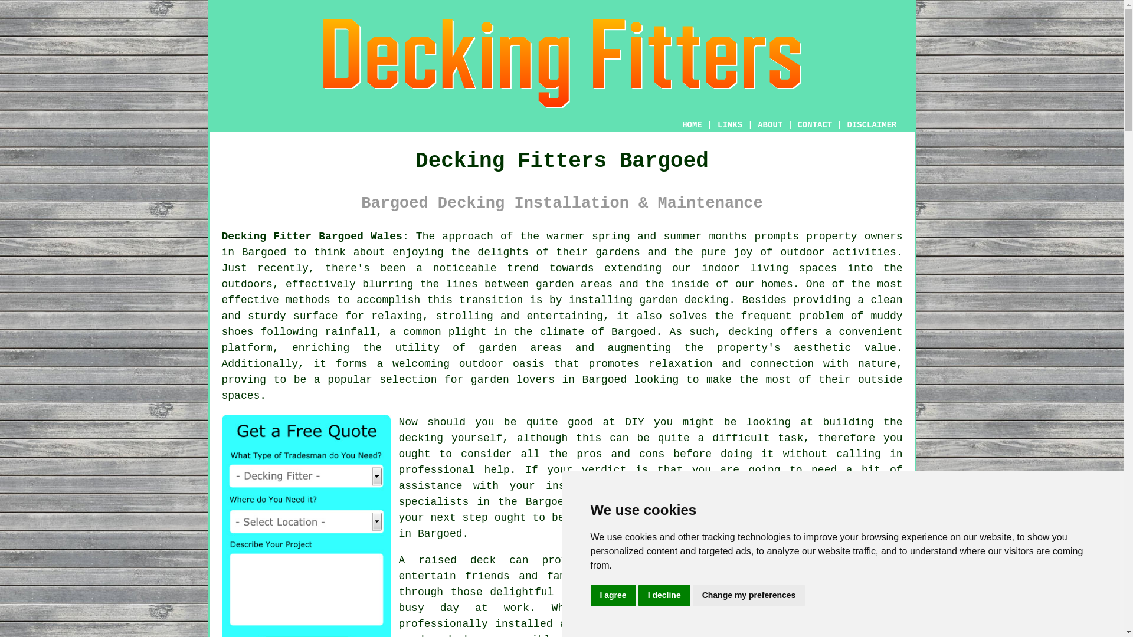  I want to click on Bargoed Decking Fitter - Deck Fitters Bargoed, so click(814, 595).